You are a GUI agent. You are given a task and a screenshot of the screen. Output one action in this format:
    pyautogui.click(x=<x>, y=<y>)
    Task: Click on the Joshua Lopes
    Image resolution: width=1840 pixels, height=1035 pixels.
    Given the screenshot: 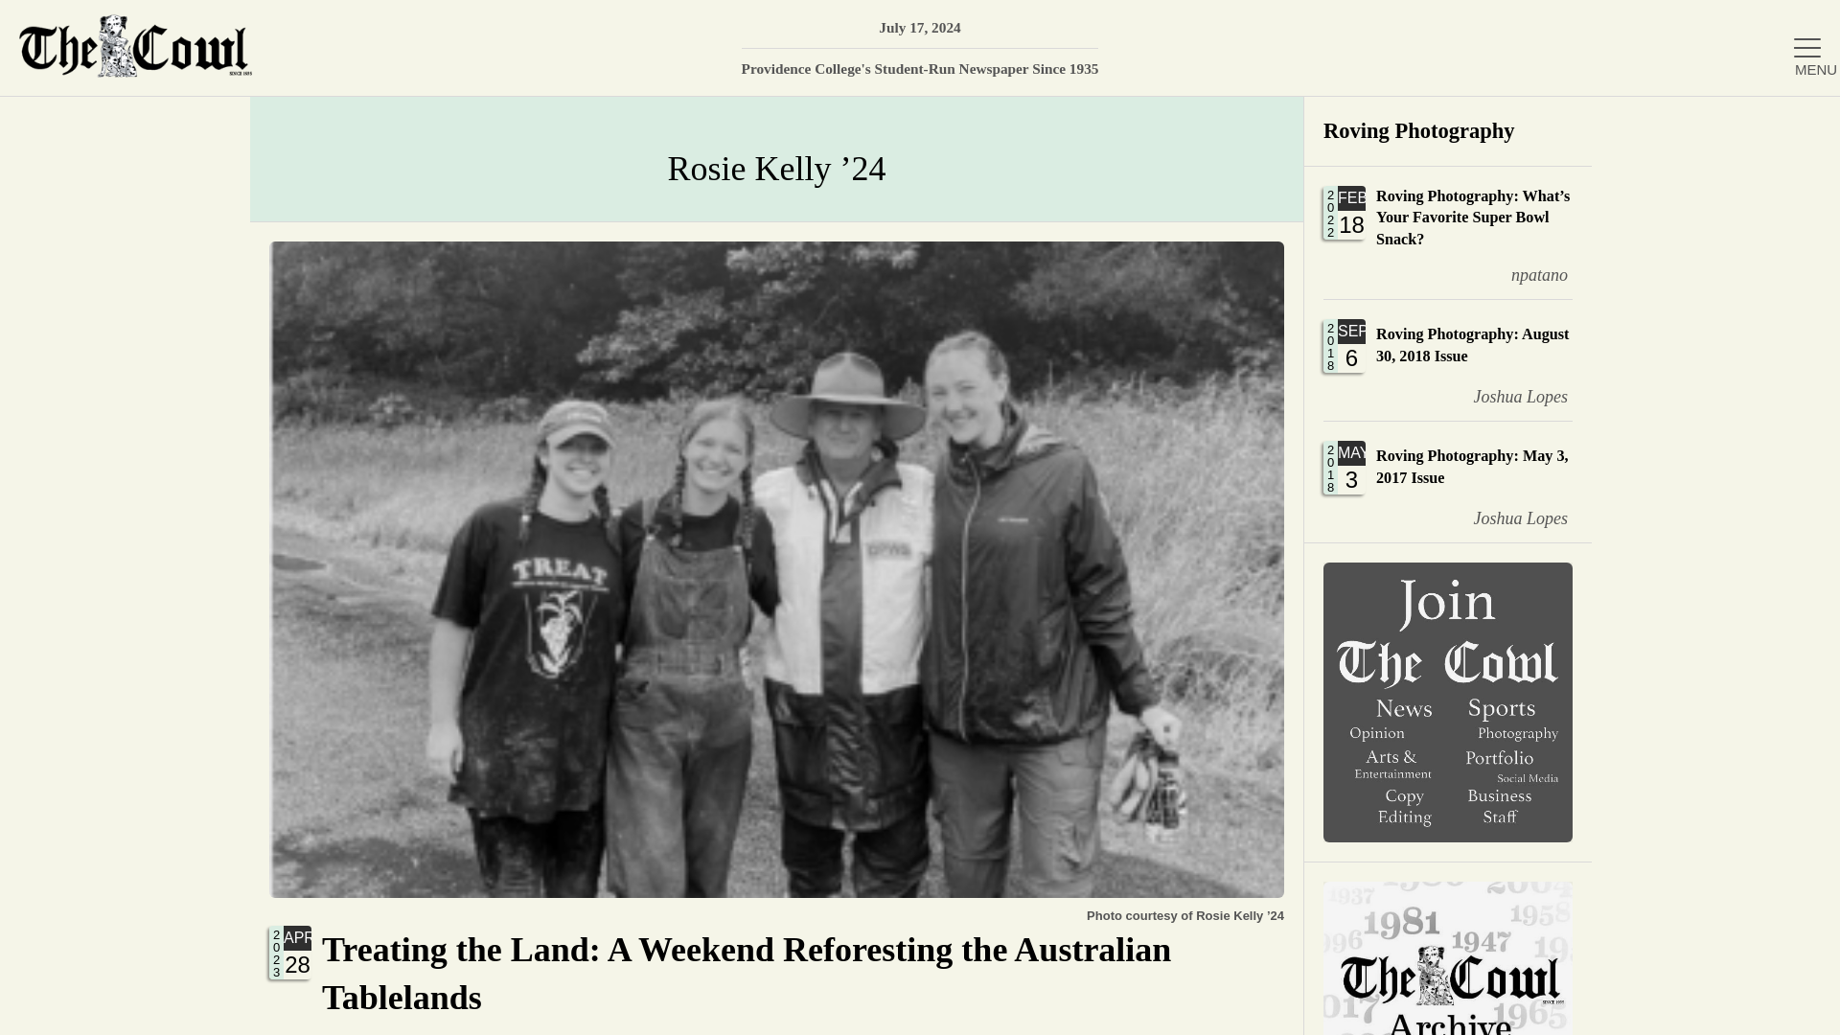 What is the action you would take?
    pyautogui.click(x=1506, y=517)
    